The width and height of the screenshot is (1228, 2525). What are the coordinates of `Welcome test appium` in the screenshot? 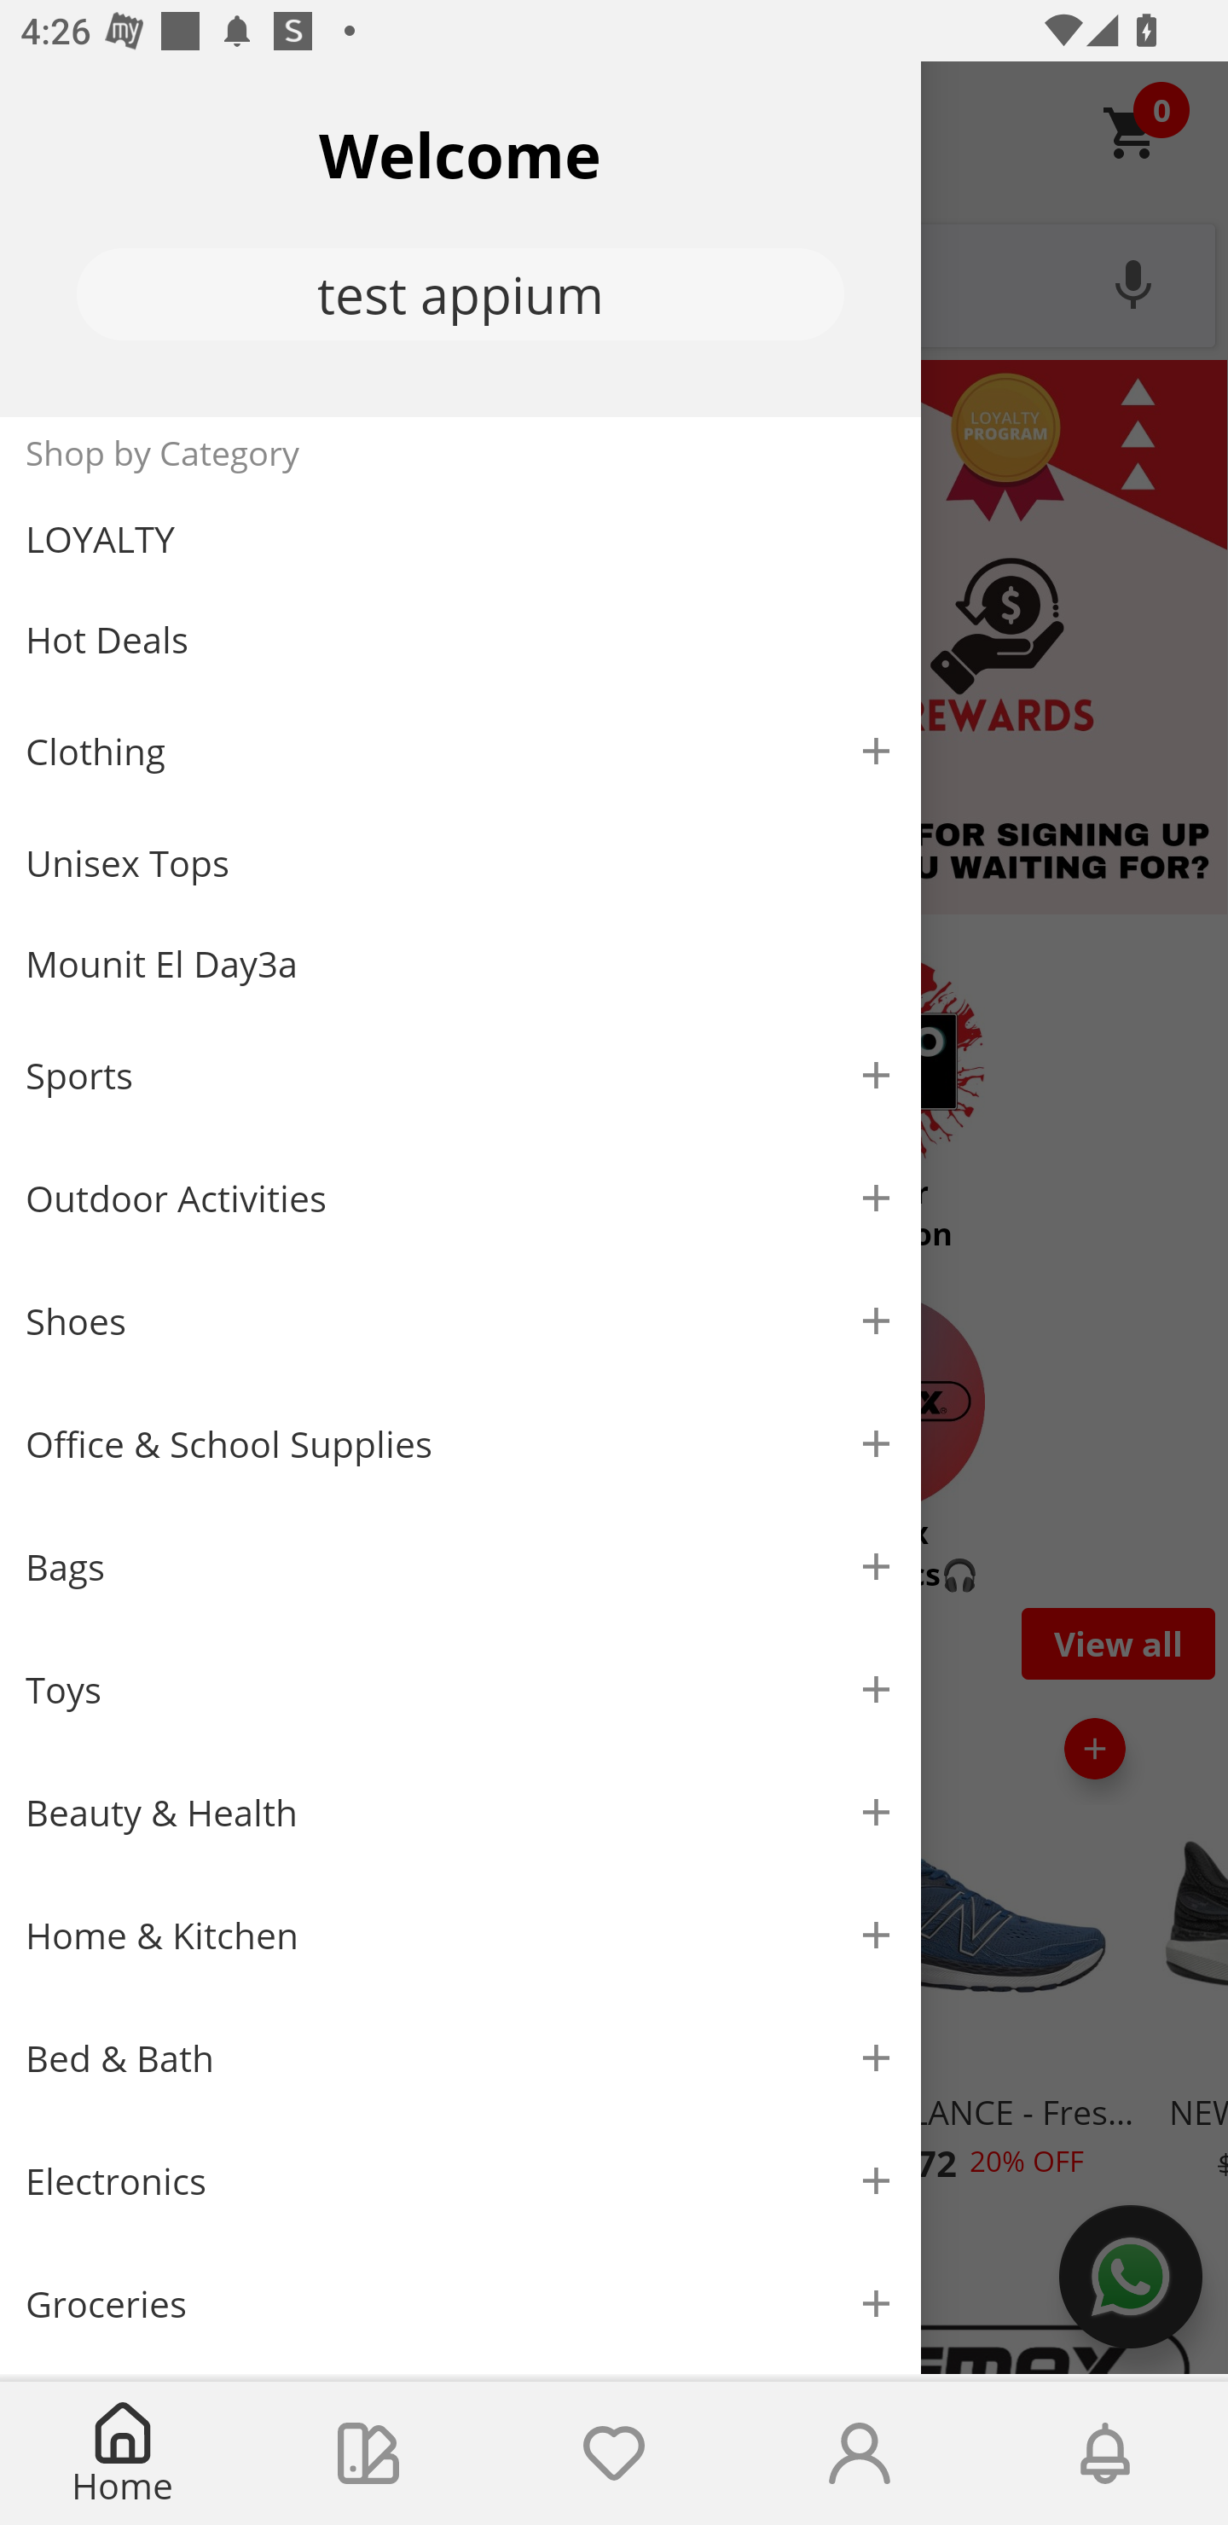 It's located at (460, 239).